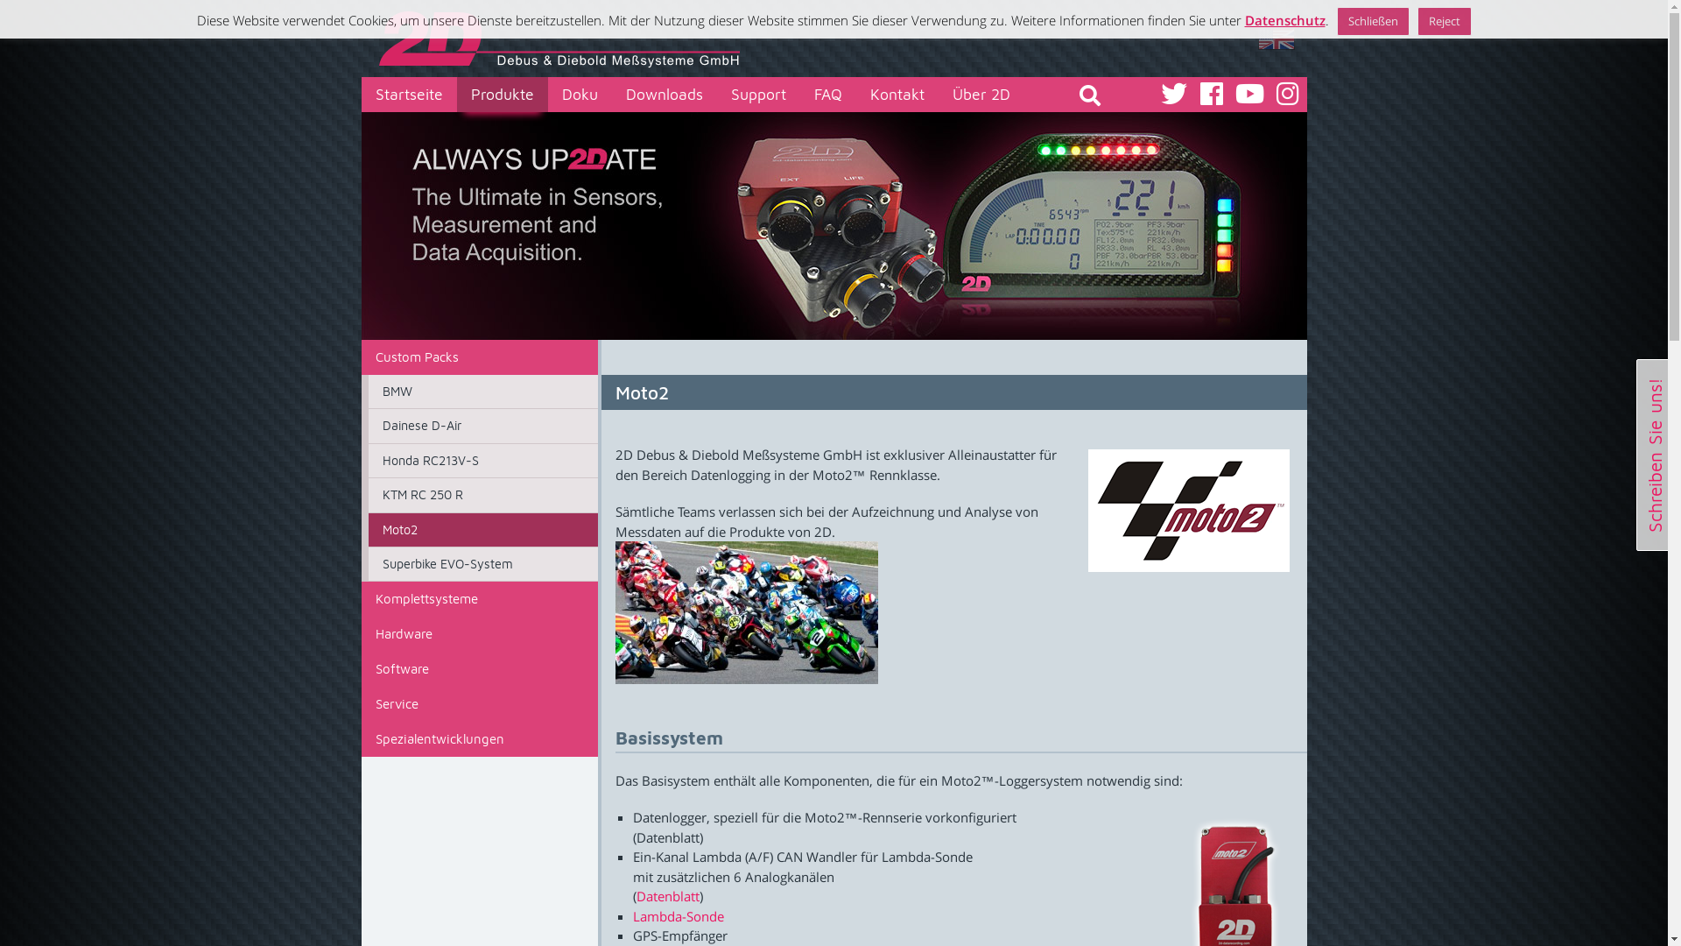 The height and width of the screenshot is (946, 1681). What do you see at coordinates (482, 426) in the screenshot?
I see `Dainese D-Air` at bounding box center [482, 426].